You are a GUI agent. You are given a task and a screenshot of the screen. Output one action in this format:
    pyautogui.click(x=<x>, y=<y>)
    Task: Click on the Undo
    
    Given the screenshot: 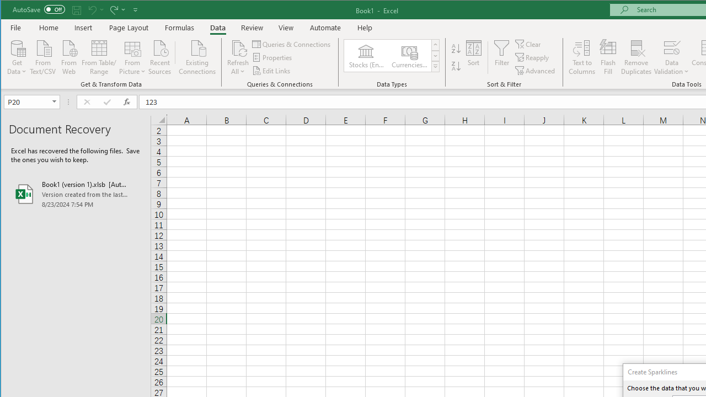 What is the action you would take?
    pyautogui.click(x=95, y=10)
    